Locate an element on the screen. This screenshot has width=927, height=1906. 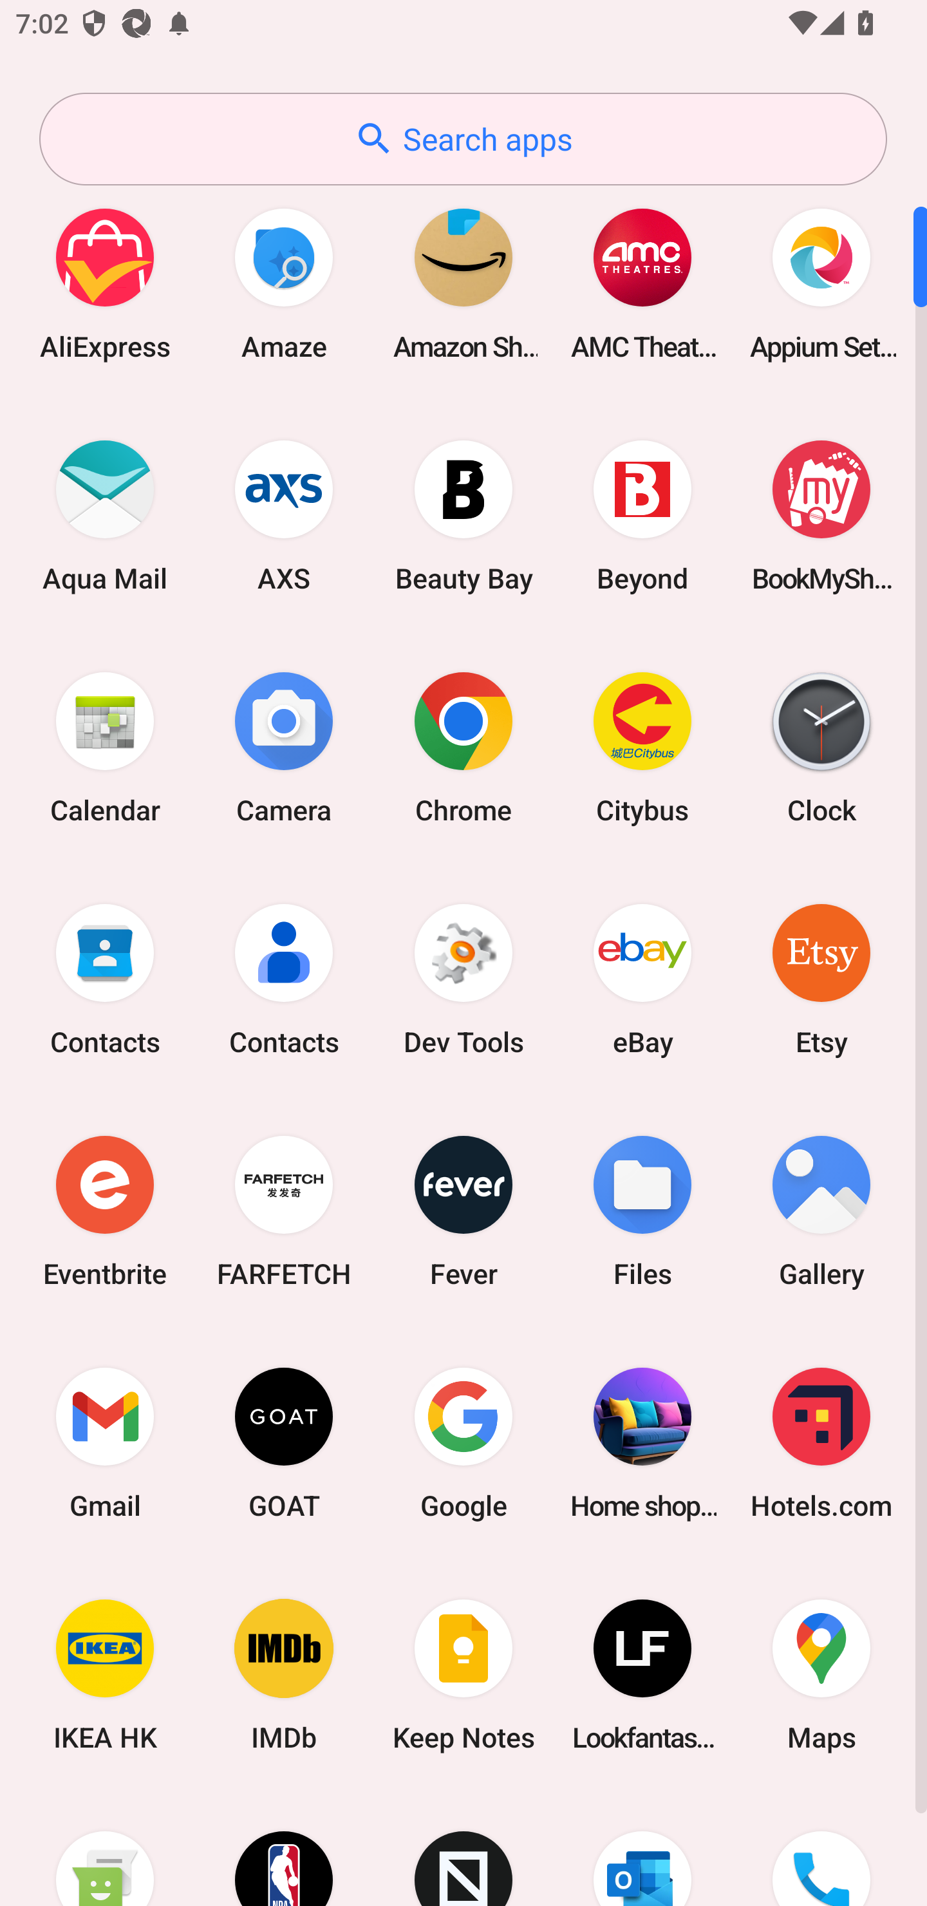
BookMyShow is located at coordinates (821, 515).